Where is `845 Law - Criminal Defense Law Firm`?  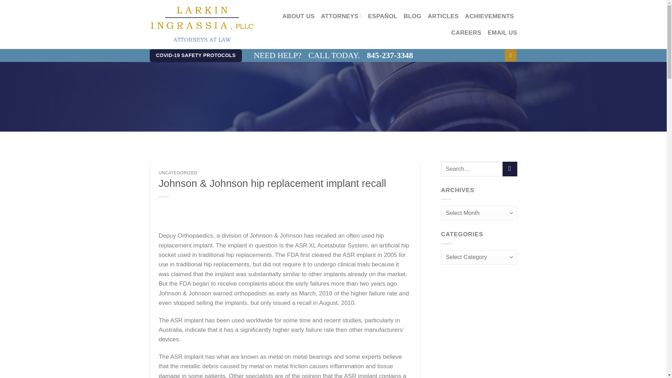
845 Law - Criminal Defense Law Firm is located at coordinates (202, 24).